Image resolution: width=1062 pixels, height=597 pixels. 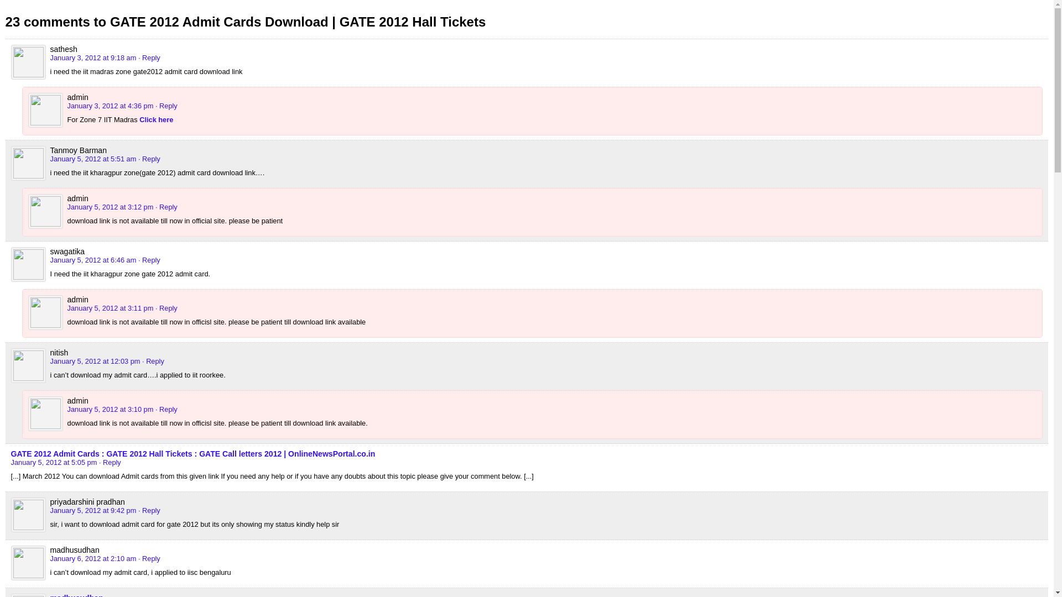 What do you see at coordinates (111, 105) in the screenshot?
I see `January 3, 2012 at 4:36 pm` at bounding box center [111, 105].